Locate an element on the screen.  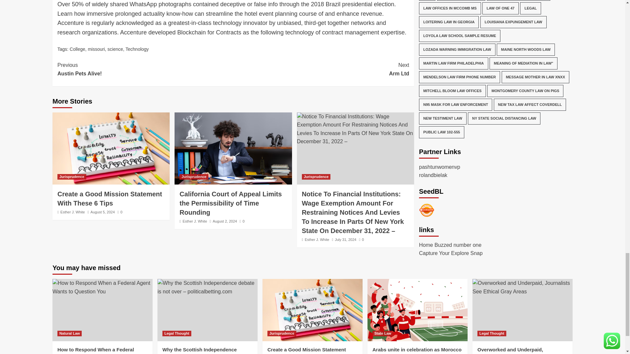
College is located at coordinates (77, 49).